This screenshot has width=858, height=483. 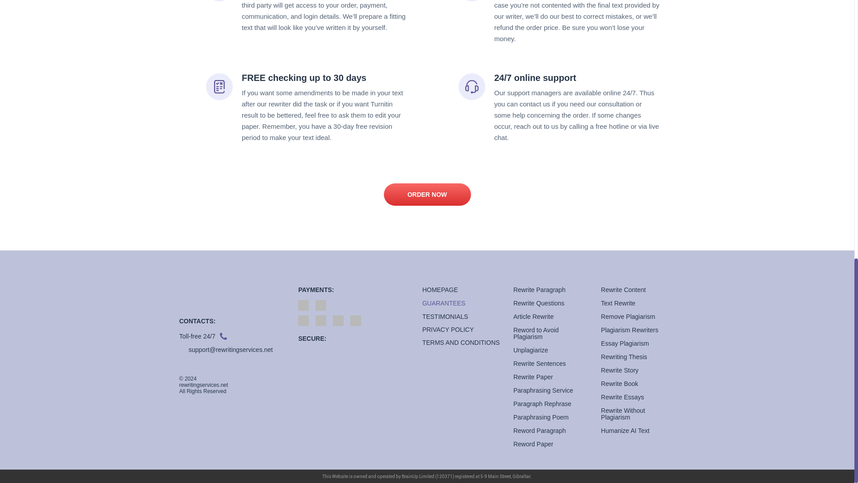 I want to click on Remove Plagiarism, so click(x=628, y=317).